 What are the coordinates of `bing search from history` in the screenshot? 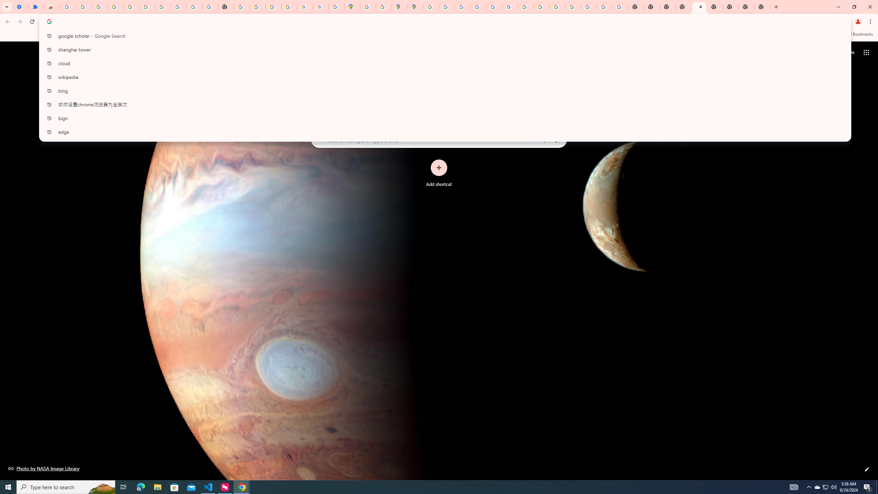 It's located at (442, 91).